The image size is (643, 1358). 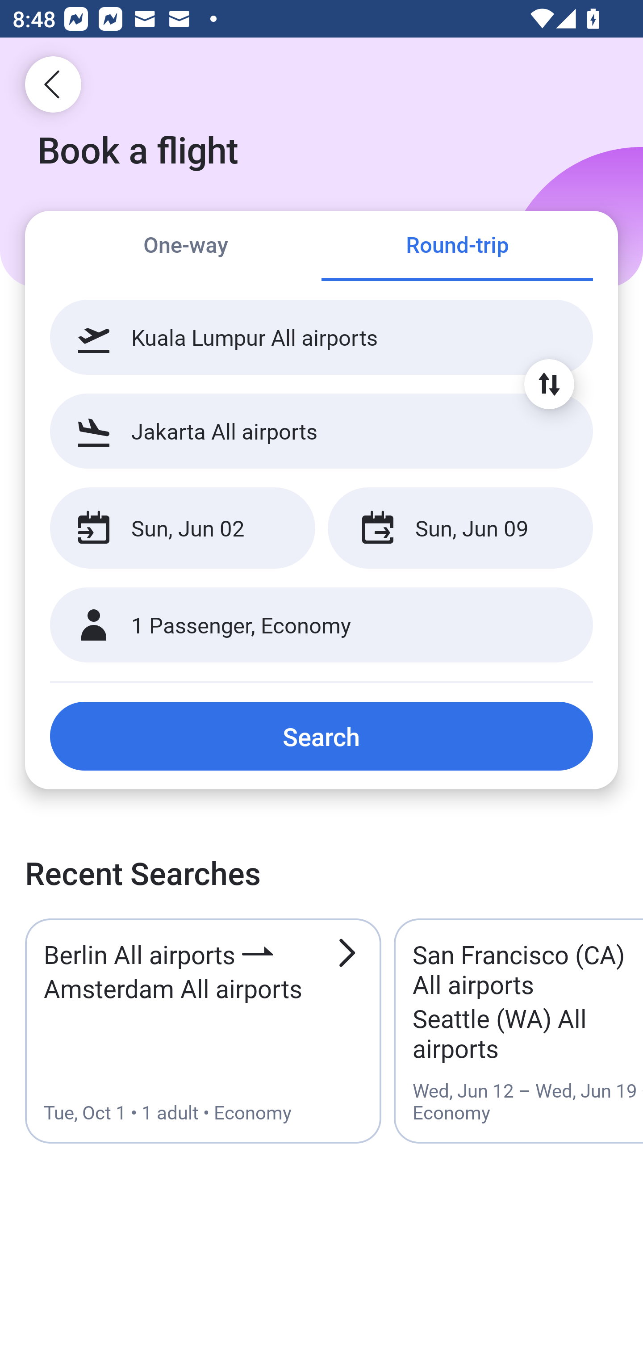 What do you see at coordinates (321, 431) in the screenshot?
I see `Jakarta All airports` at bounding box center [321, 431].